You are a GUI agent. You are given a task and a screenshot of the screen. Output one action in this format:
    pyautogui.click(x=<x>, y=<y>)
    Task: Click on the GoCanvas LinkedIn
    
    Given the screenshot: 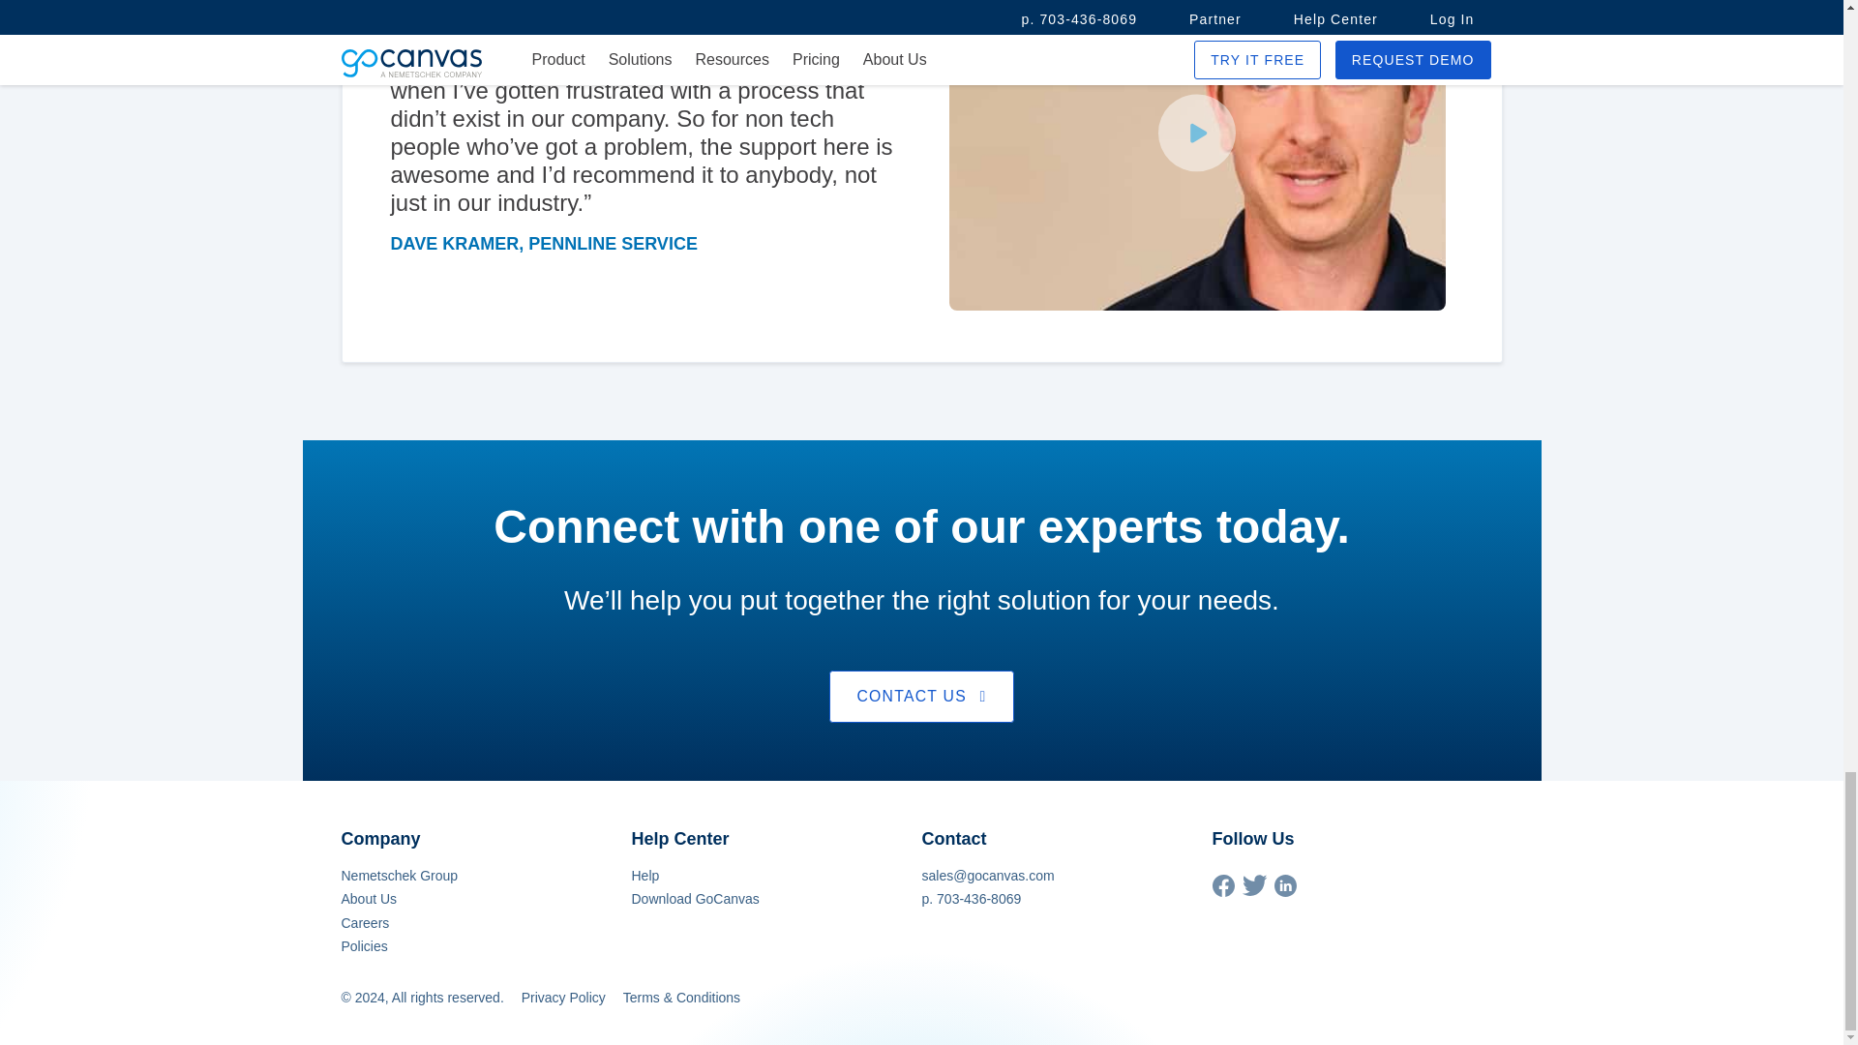 What is the action you would take?
    pyautogui.click(x=1283, y=891)
    